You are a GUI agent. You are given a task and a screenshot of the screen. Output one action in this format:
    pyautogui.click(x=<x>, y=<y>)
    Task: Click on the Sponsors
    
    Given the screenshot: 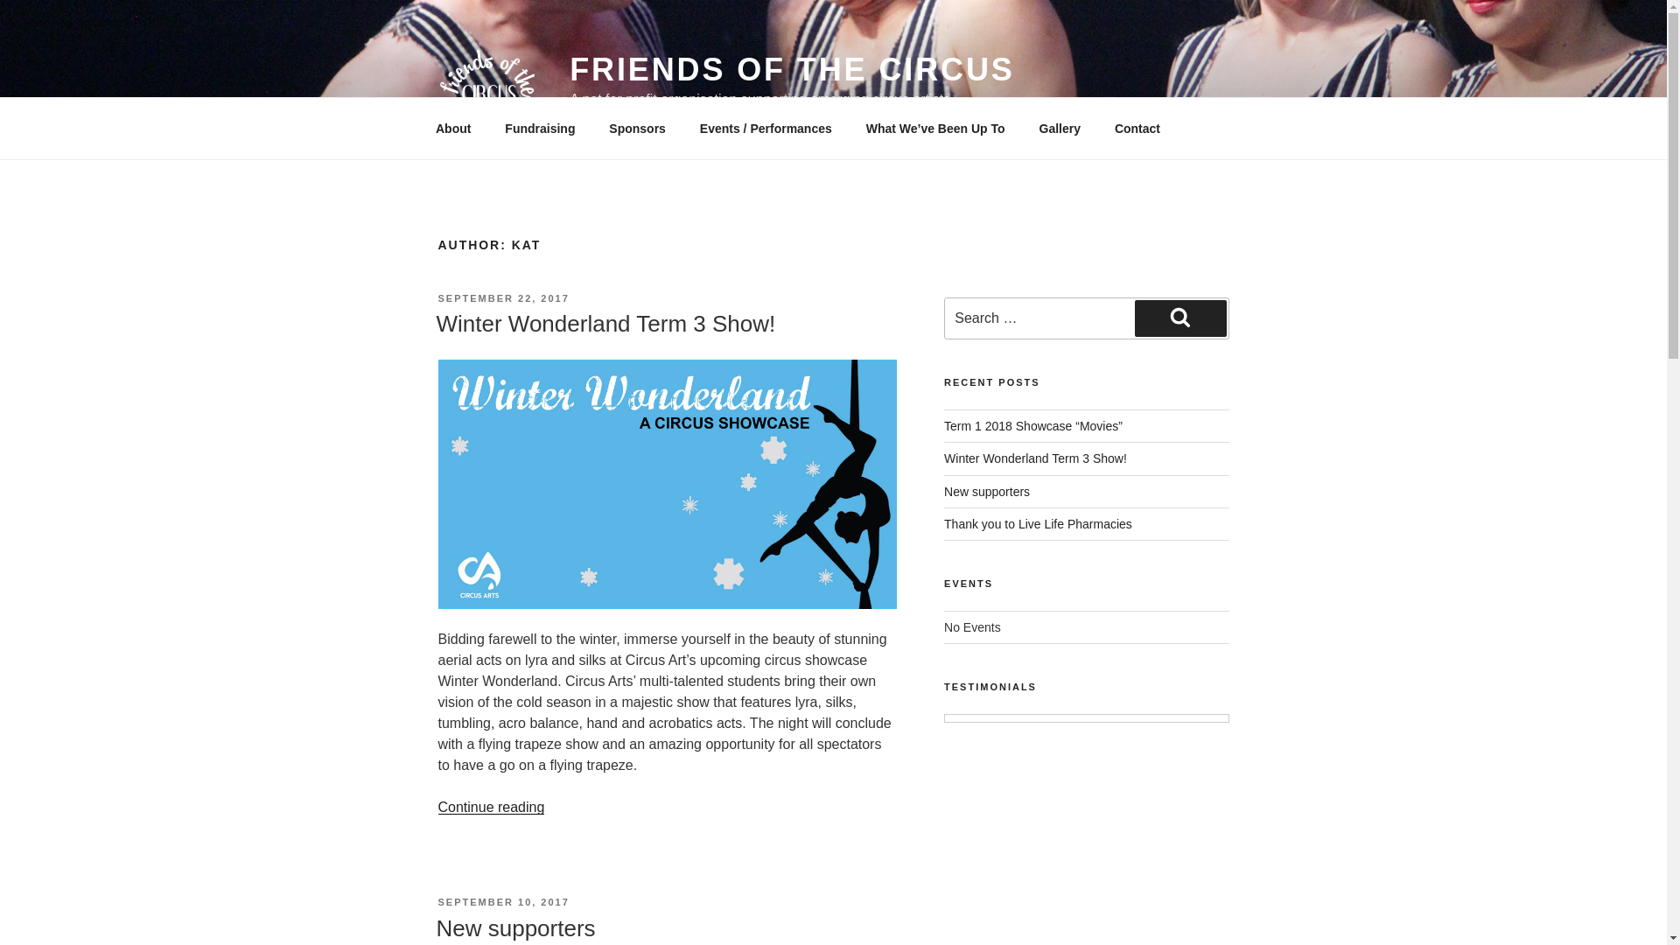 What is the action you would take?
    pyautogui.click(x=638, y=128)
    